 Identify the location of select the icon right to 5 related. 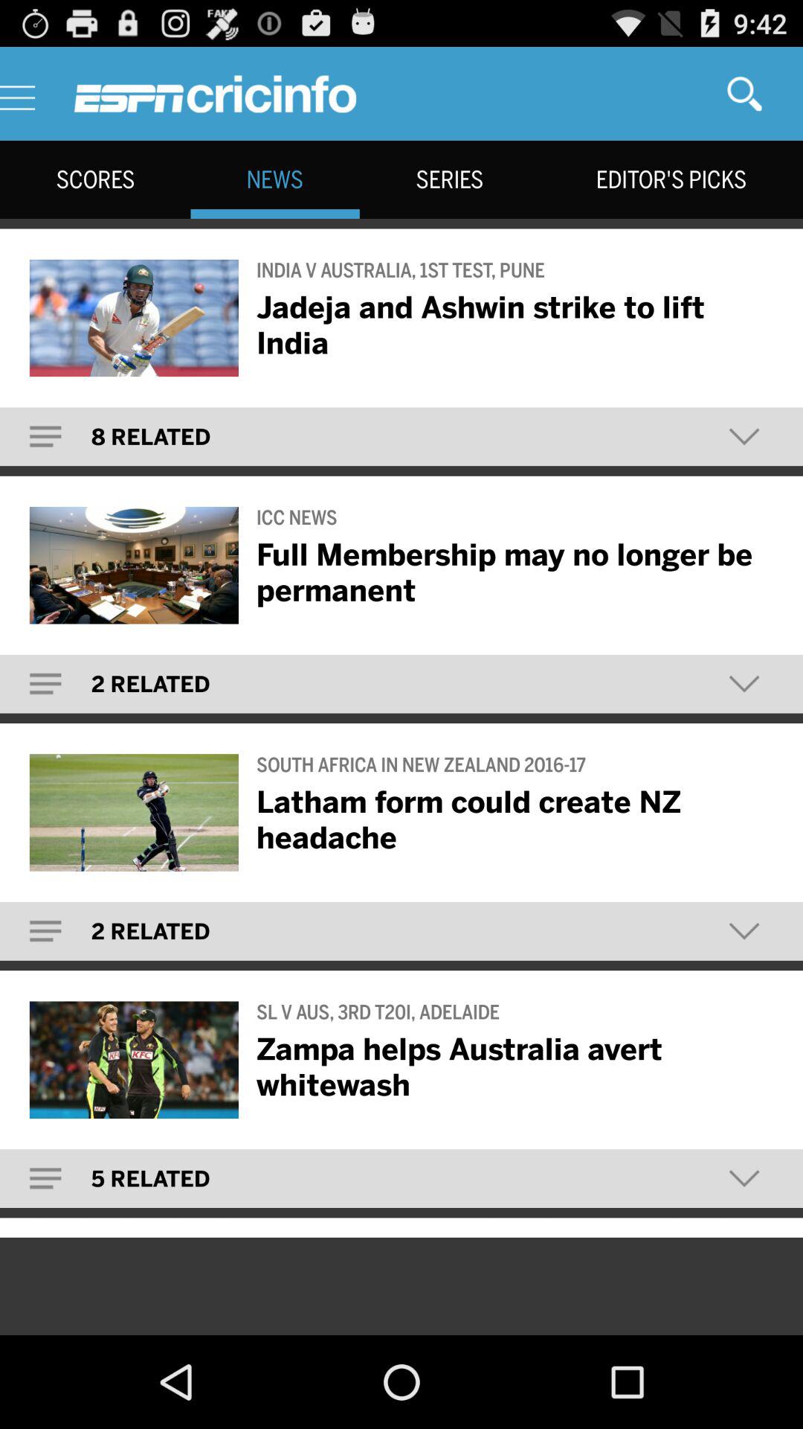
(744, 1177).